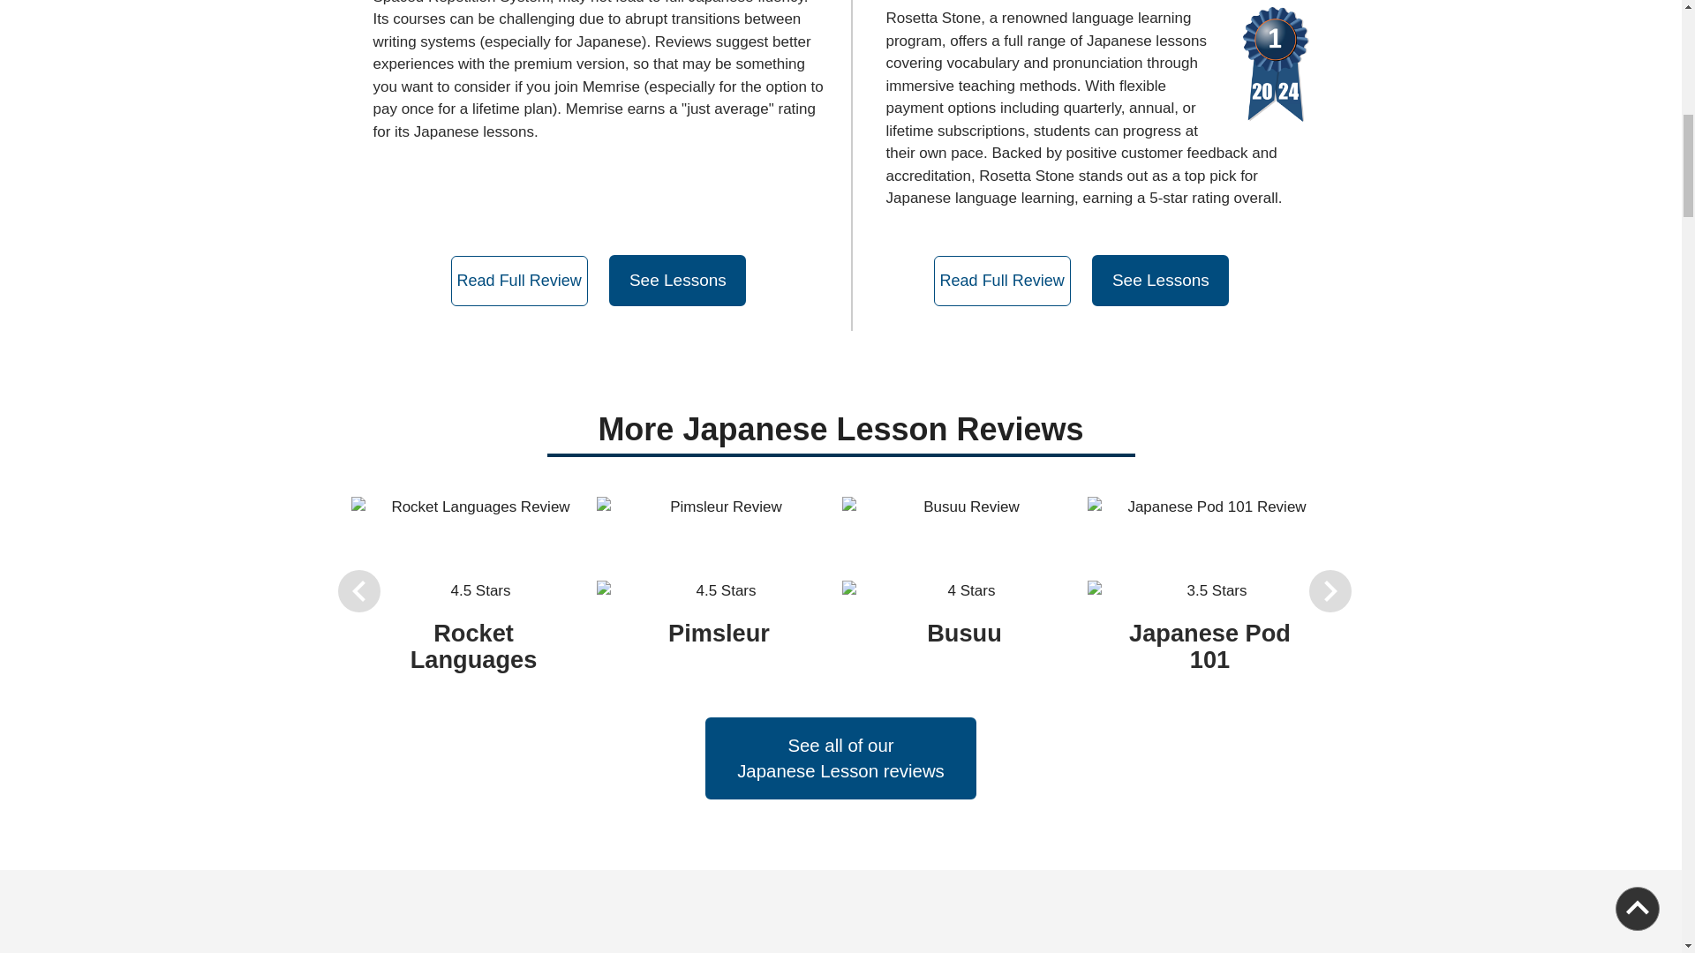  I want to click on Visit Memrise, so click(676, 281).